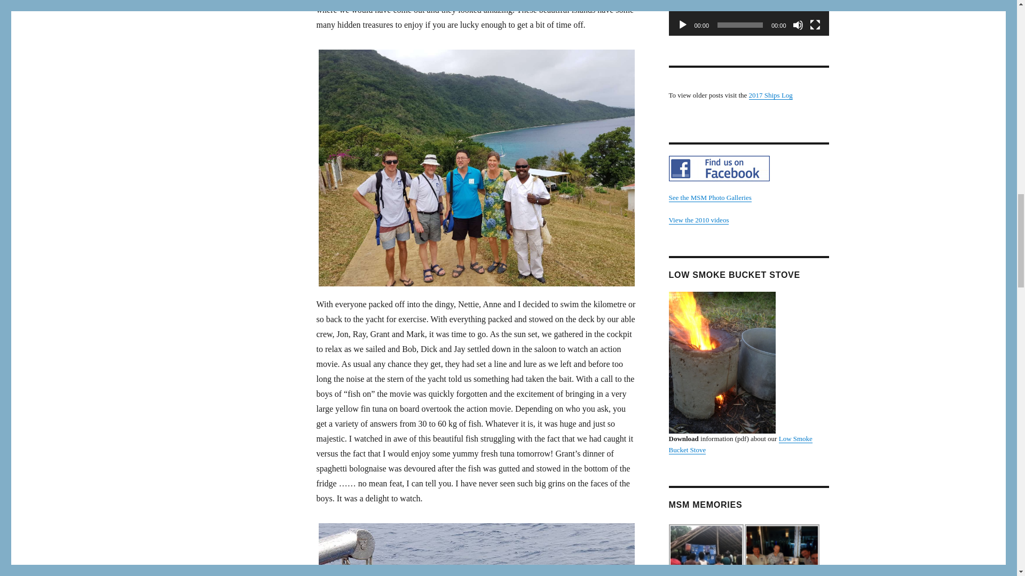 The height and width of the screenshot is (576, 1025). I want to click on Fullscreen, so click(815, 25).